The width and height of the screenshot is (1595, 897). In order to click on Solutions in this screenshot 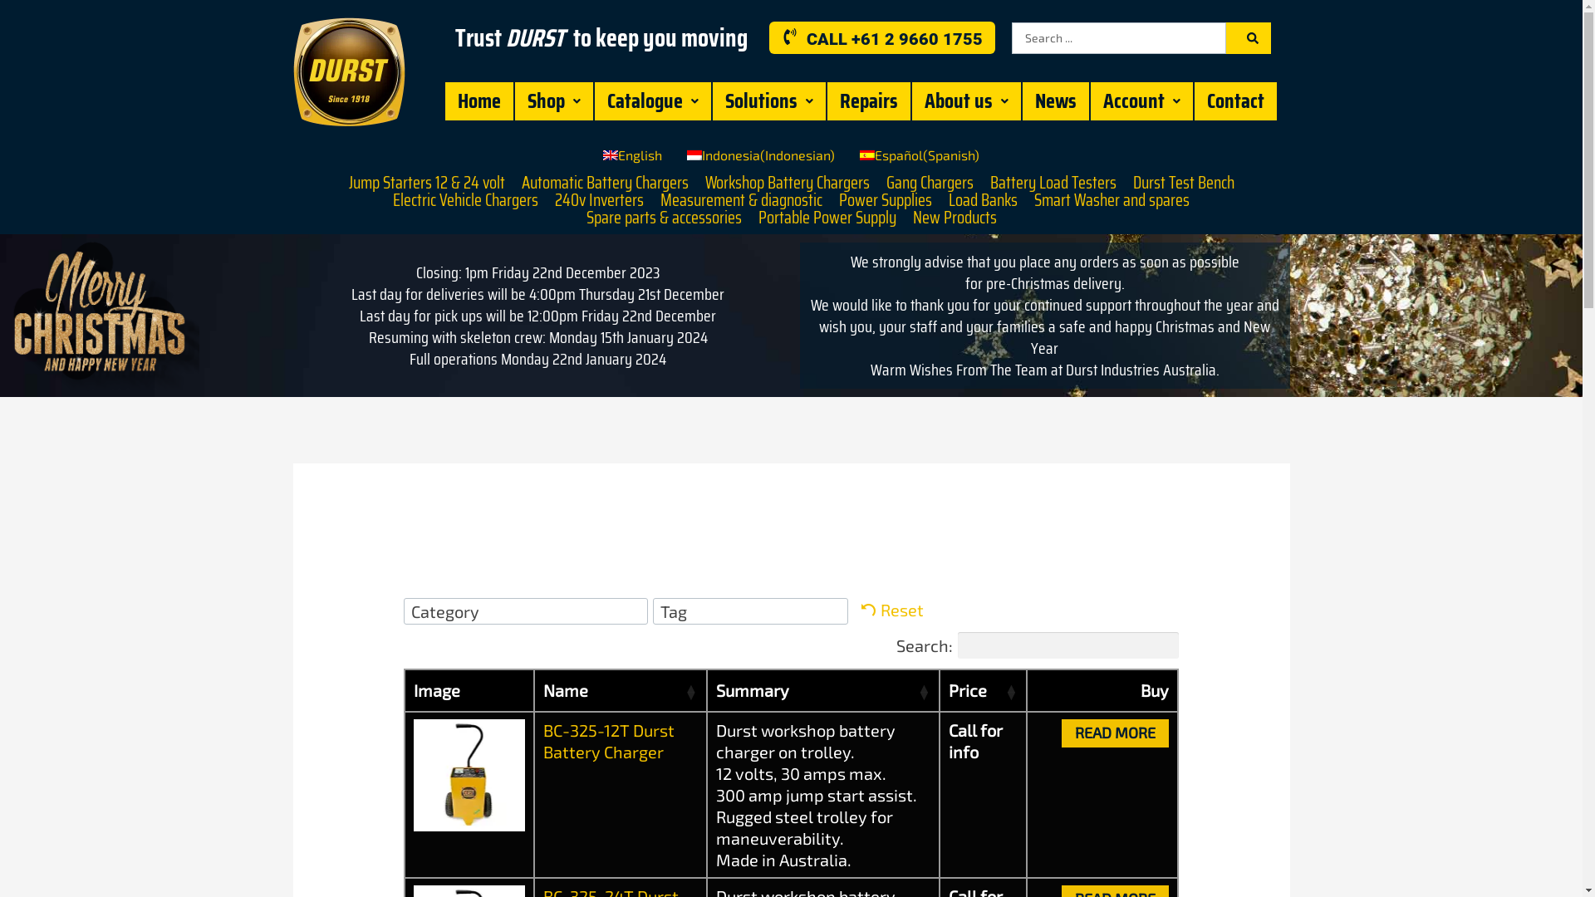, I will do `click(769, 101)`.